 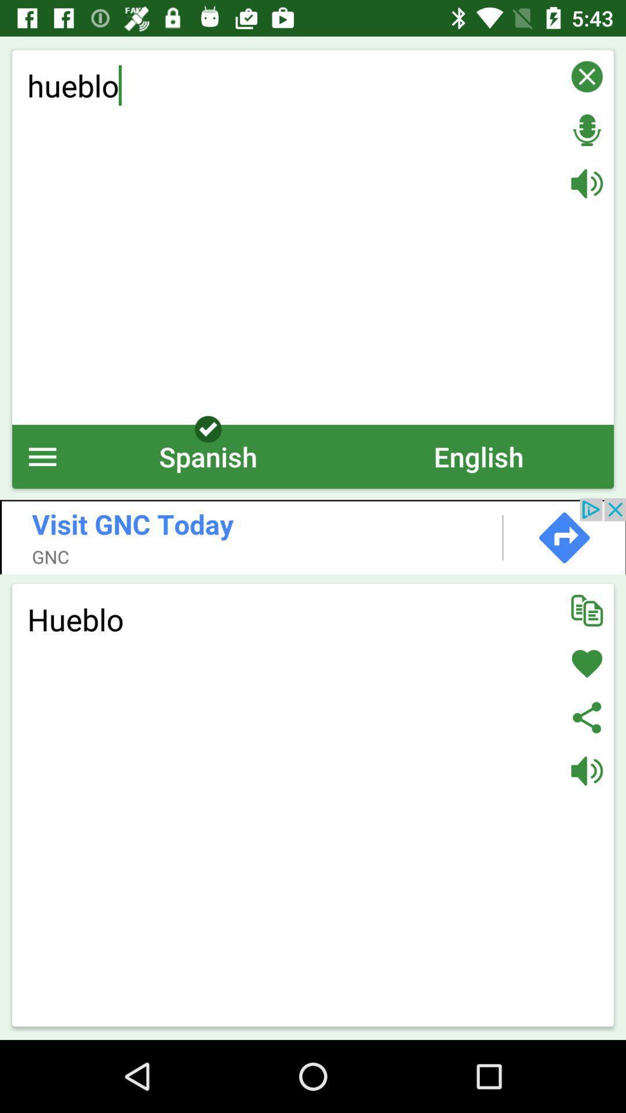 I want to click on open icon below the hueblo icon, so click(x=43, y=457).